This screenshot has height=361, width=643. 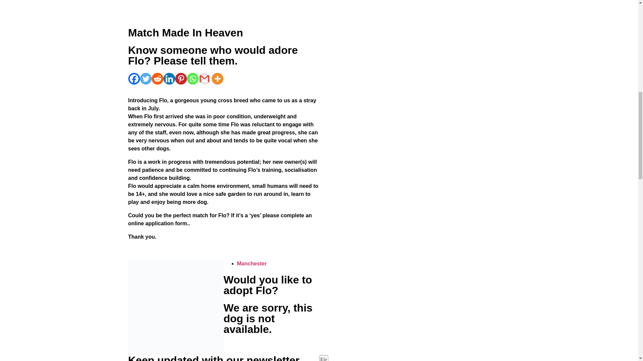 What do you see at coordinates (146, 79) in the screenshot?
I see `Twitter` at bounding box center [146, 79].